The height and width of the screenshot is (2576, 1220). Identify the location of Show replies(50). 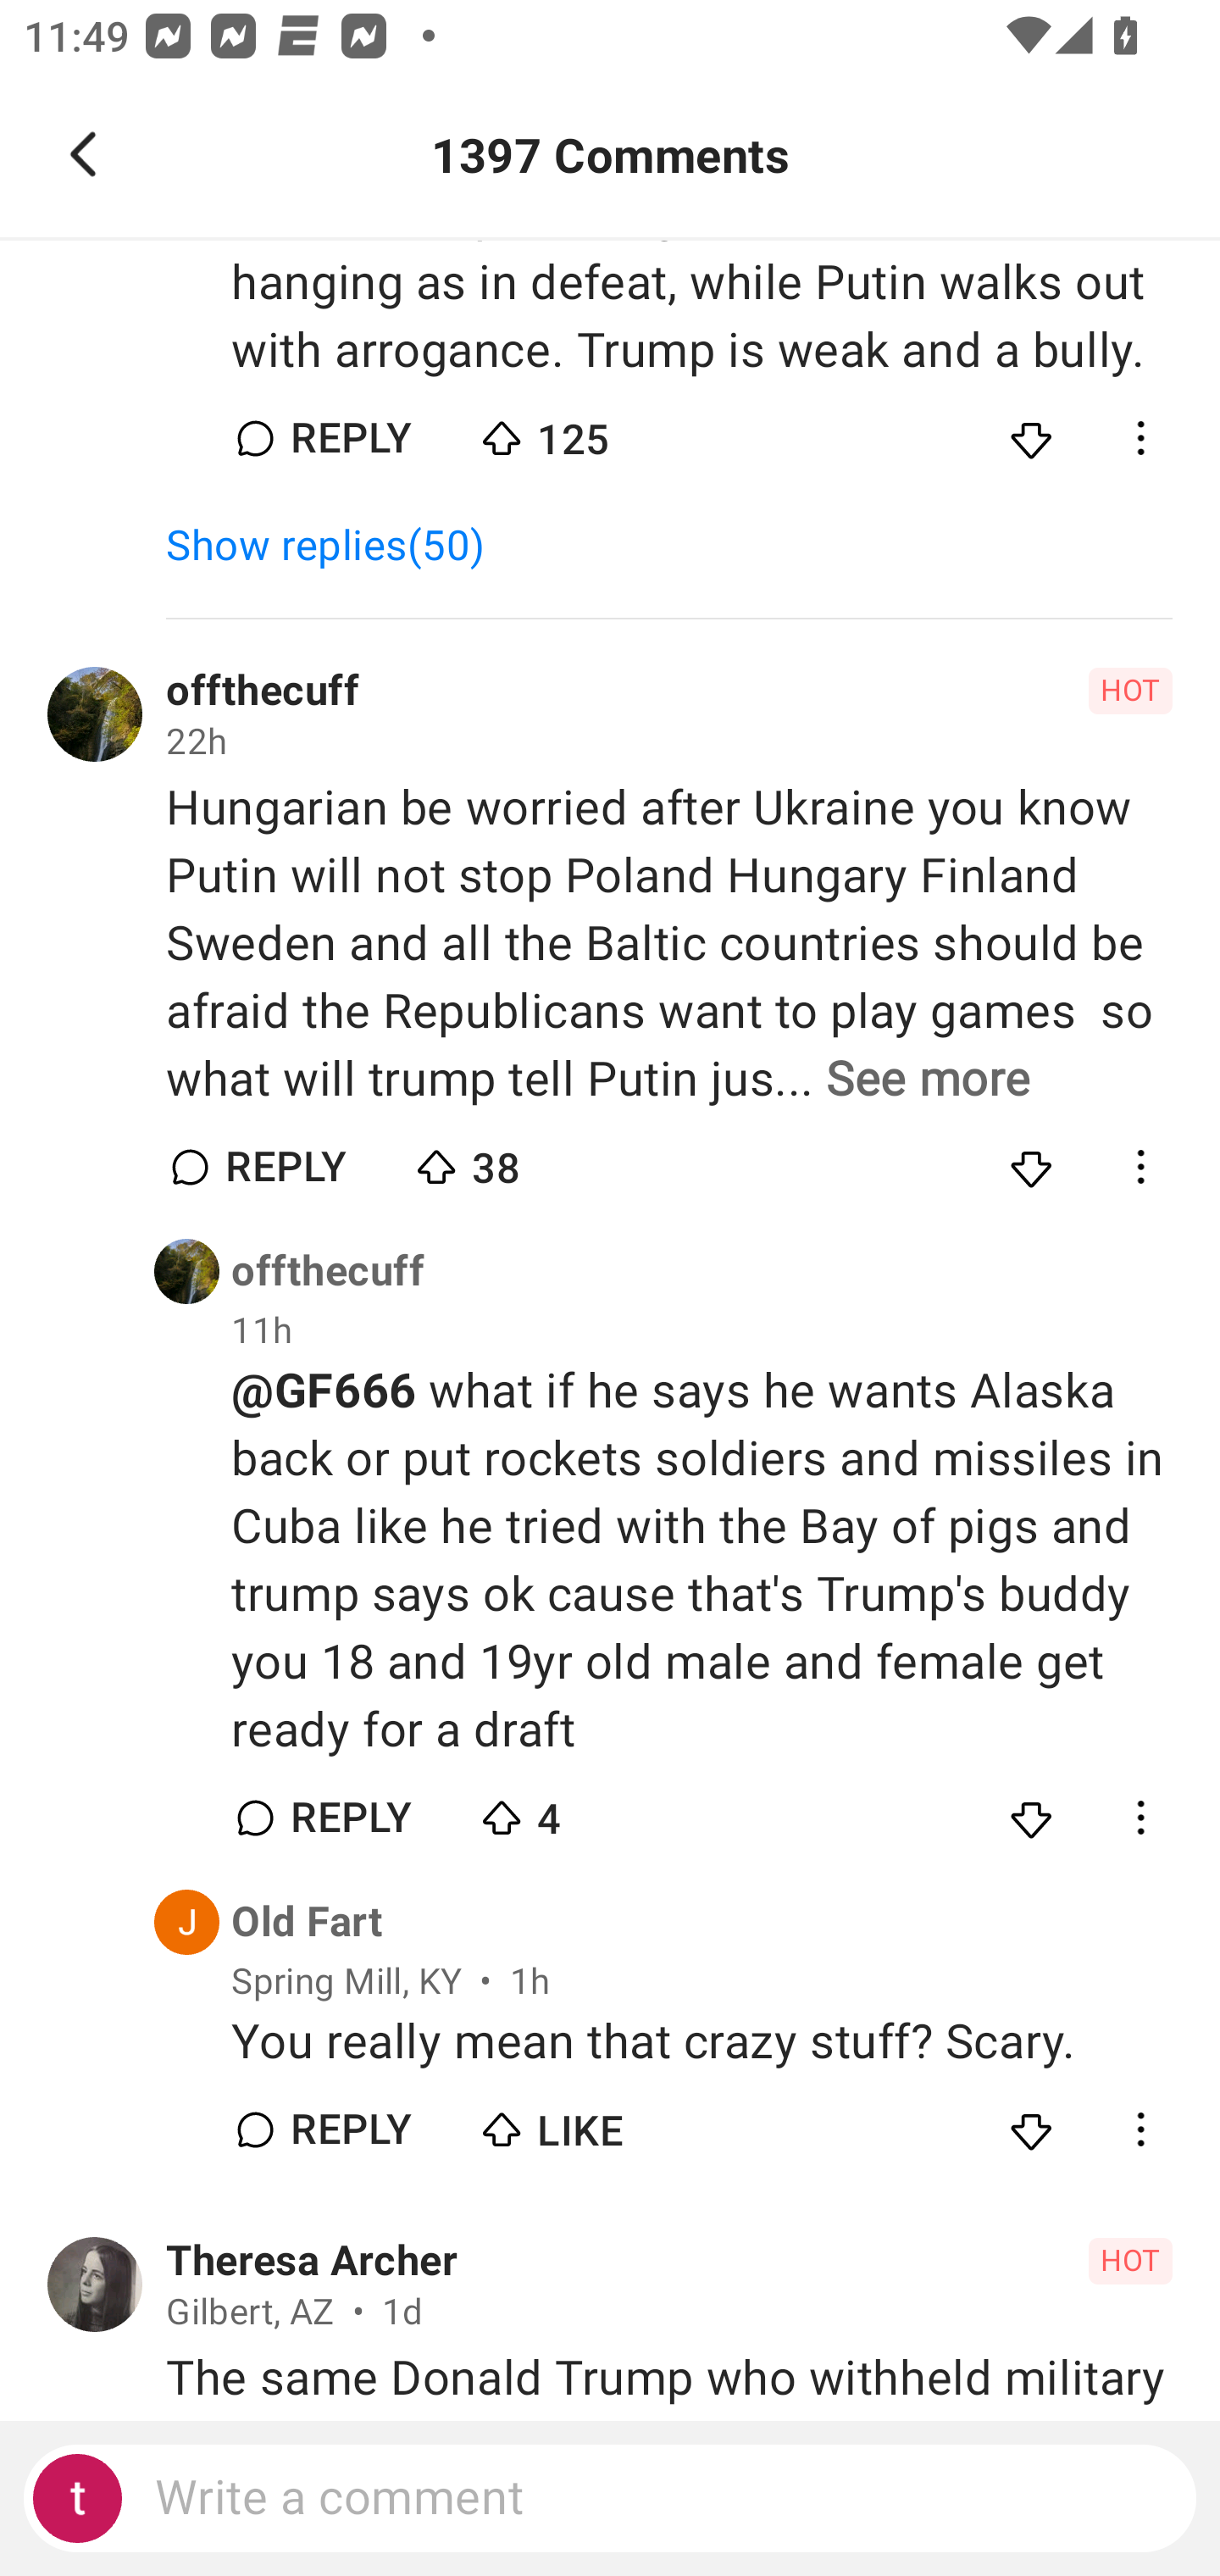
(340, 546).